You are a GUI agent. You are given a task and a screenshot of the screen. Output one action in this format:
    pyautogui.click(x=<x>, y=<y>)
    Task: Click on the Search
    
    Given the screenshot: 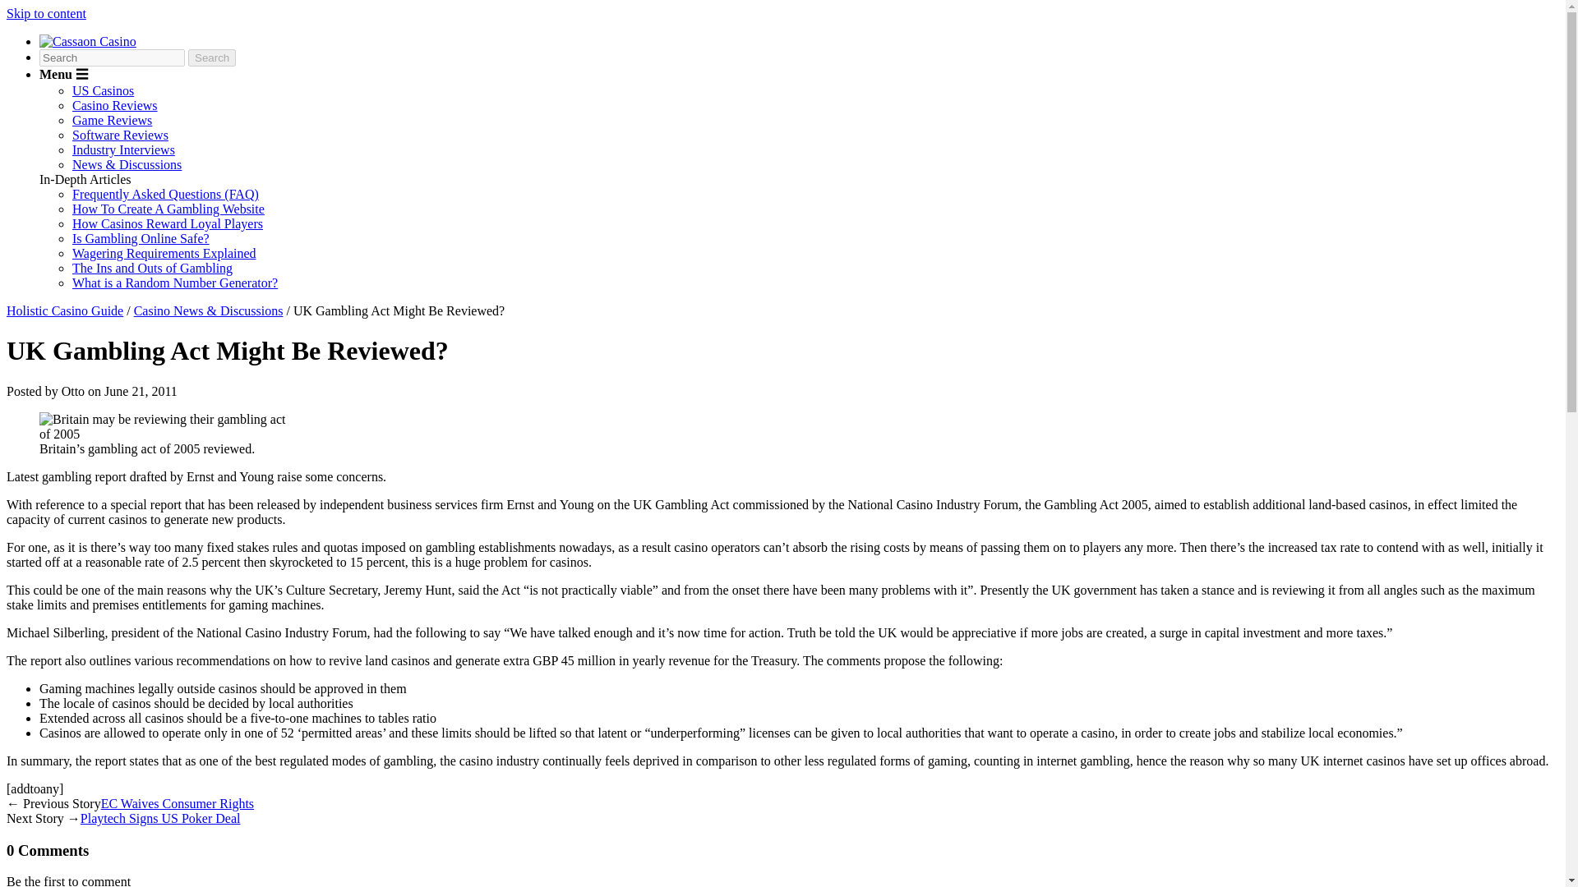 What is the action you would take?
    pyautogui.click(x=211, y=57)
    